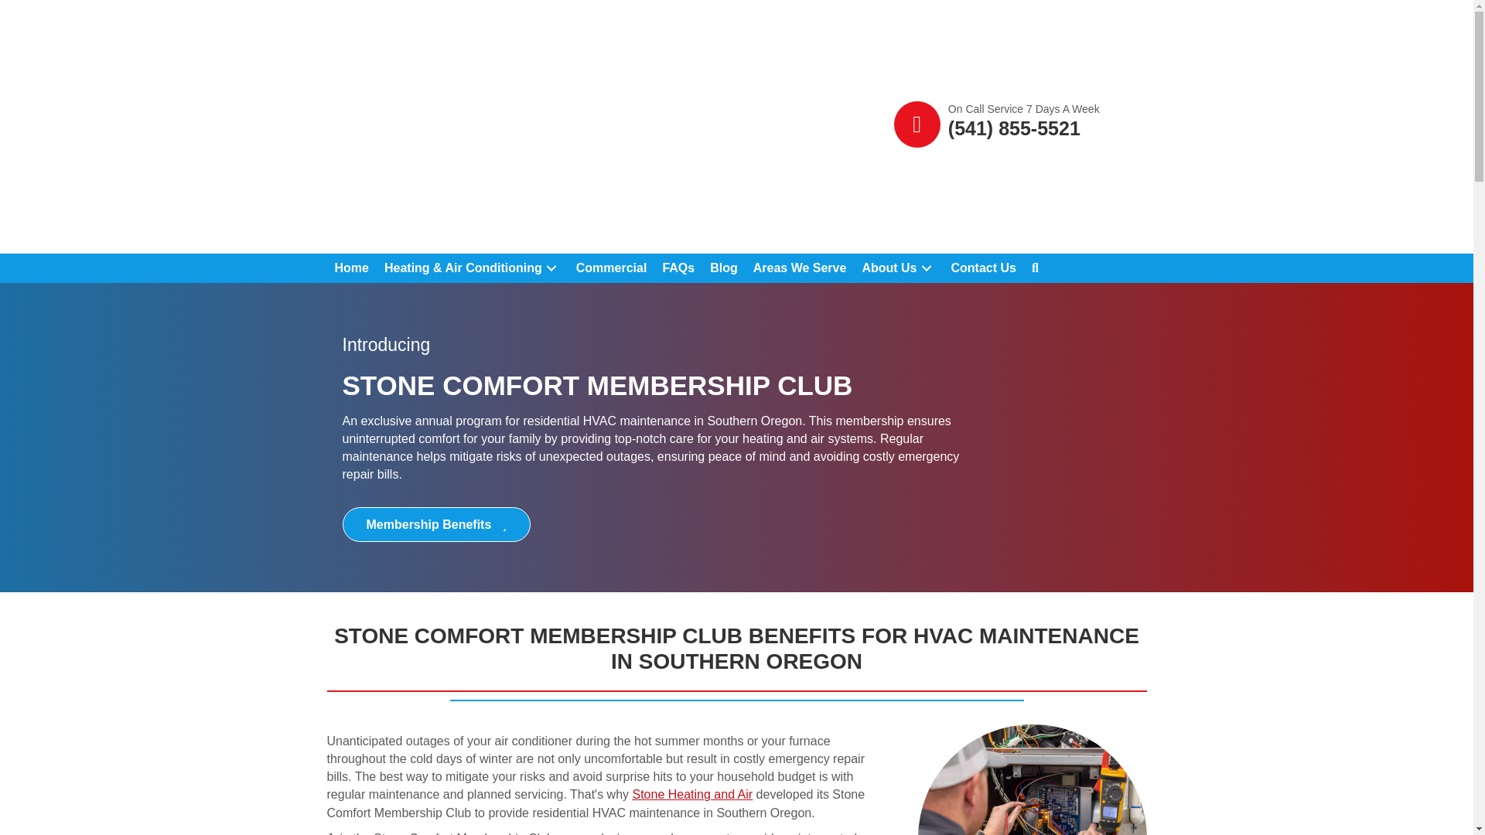 The width and height of the screenshot is (1485, 835). What do you see at coordinates (724, 268) in the screenshot?
I see `Blog` at bounding box center [724, 268].